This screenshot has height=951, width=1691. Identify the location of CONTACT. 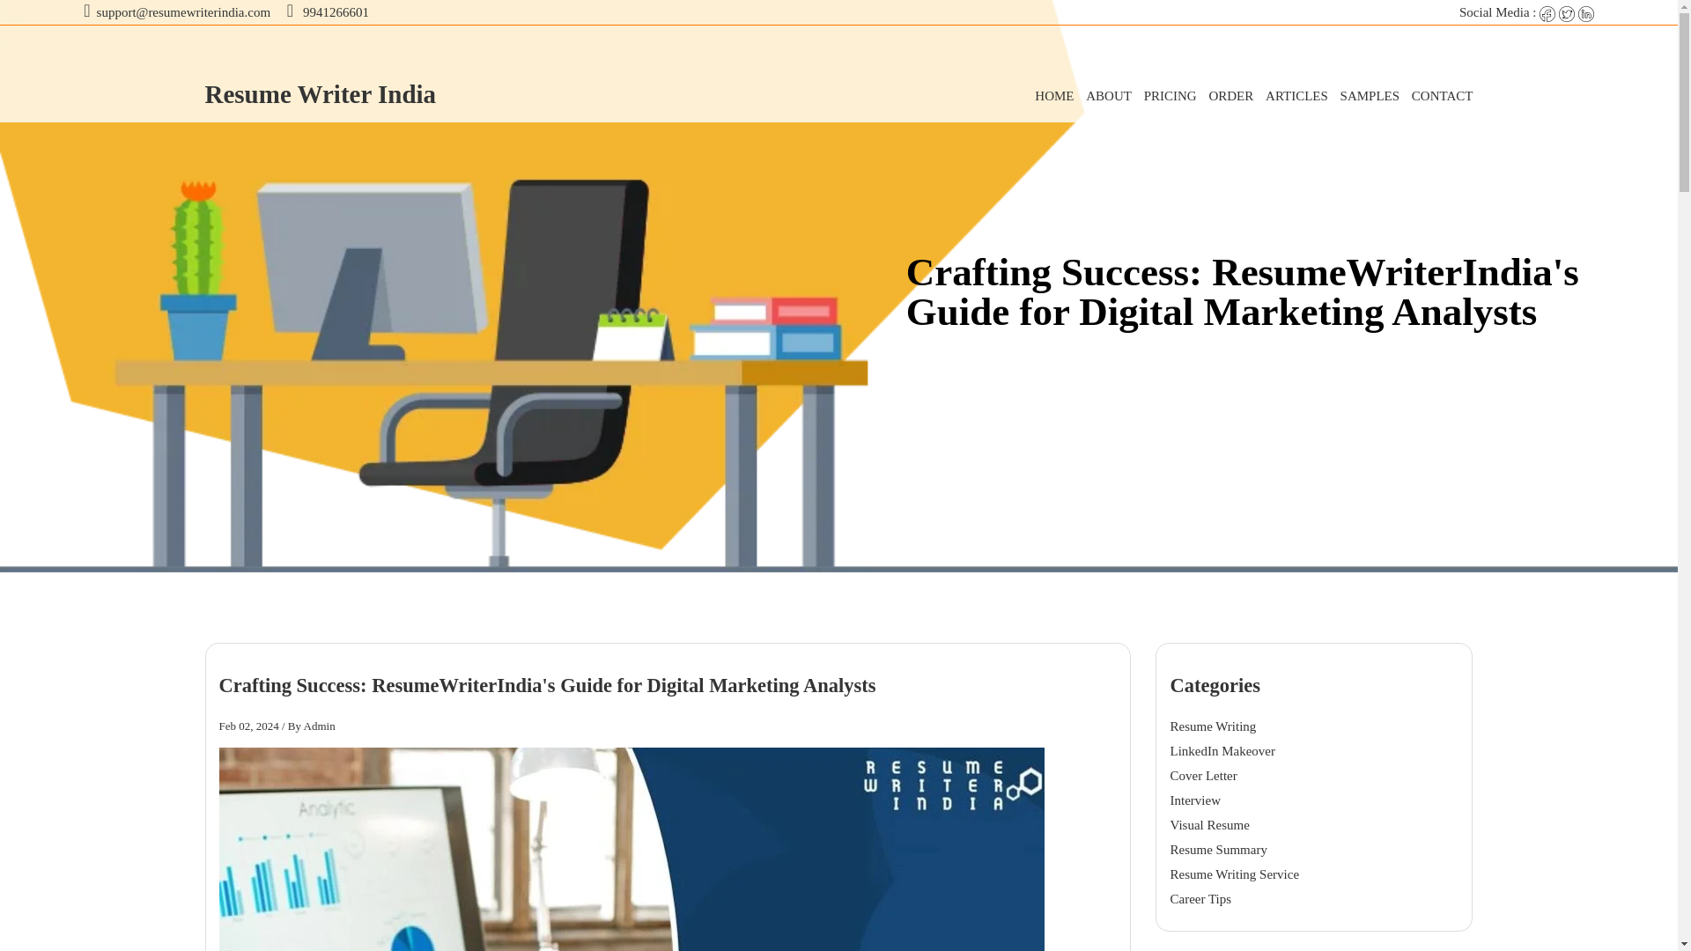
(1437, 95).